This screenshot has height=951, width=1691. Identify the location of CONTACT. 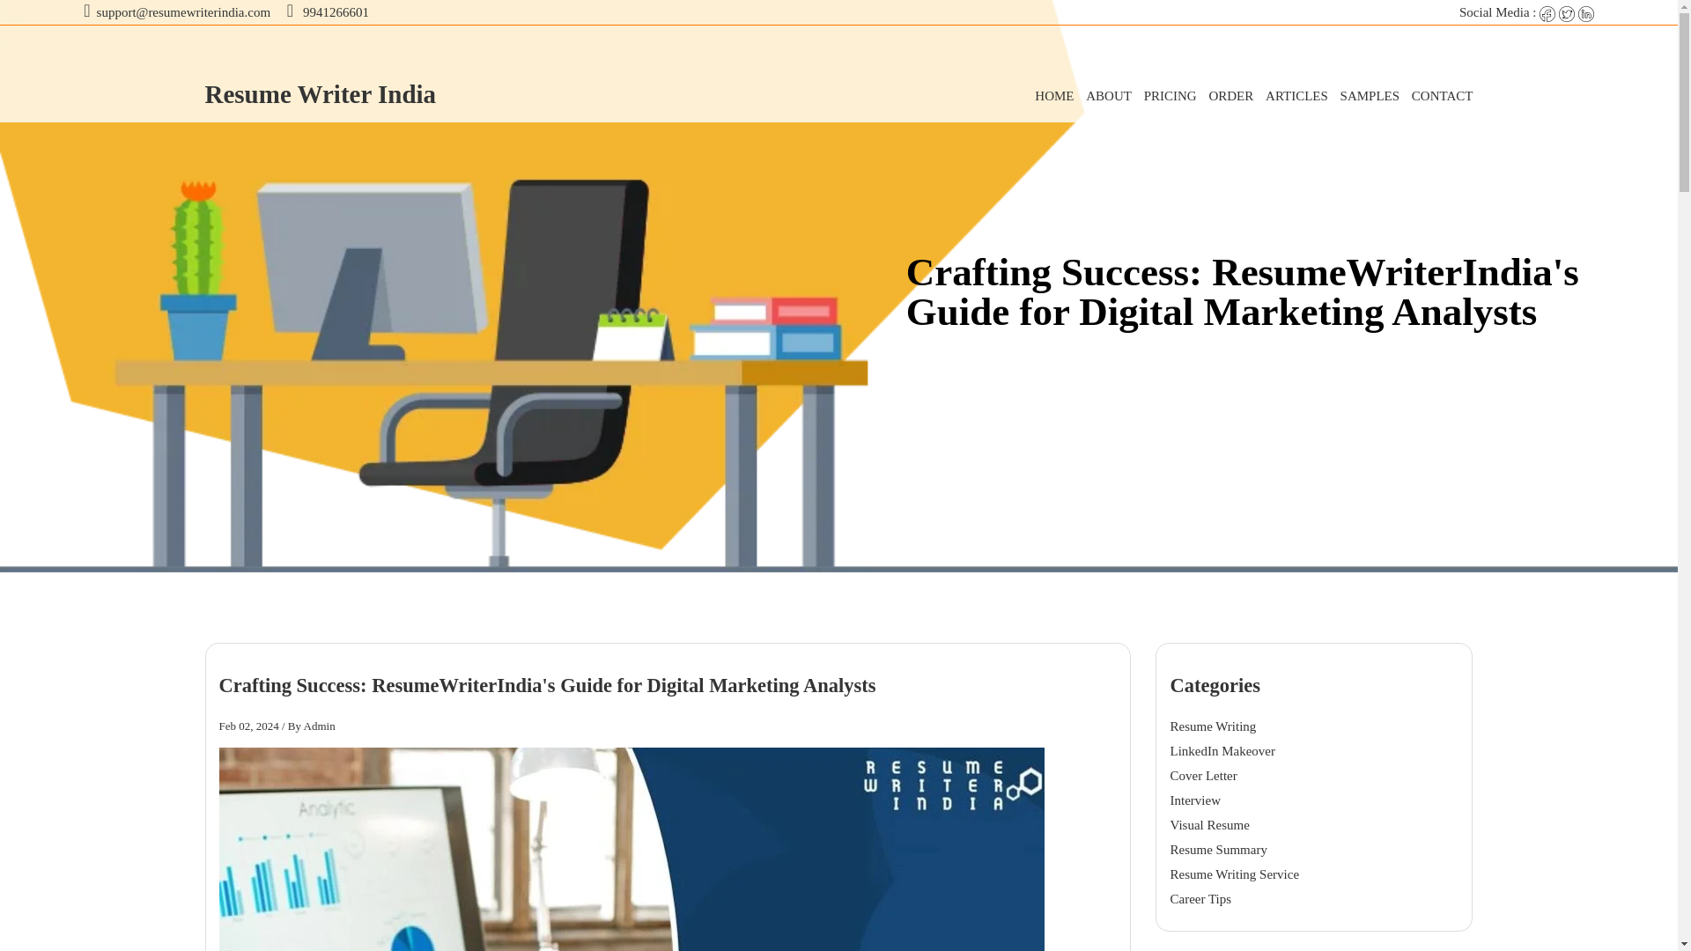
(1437, 95).